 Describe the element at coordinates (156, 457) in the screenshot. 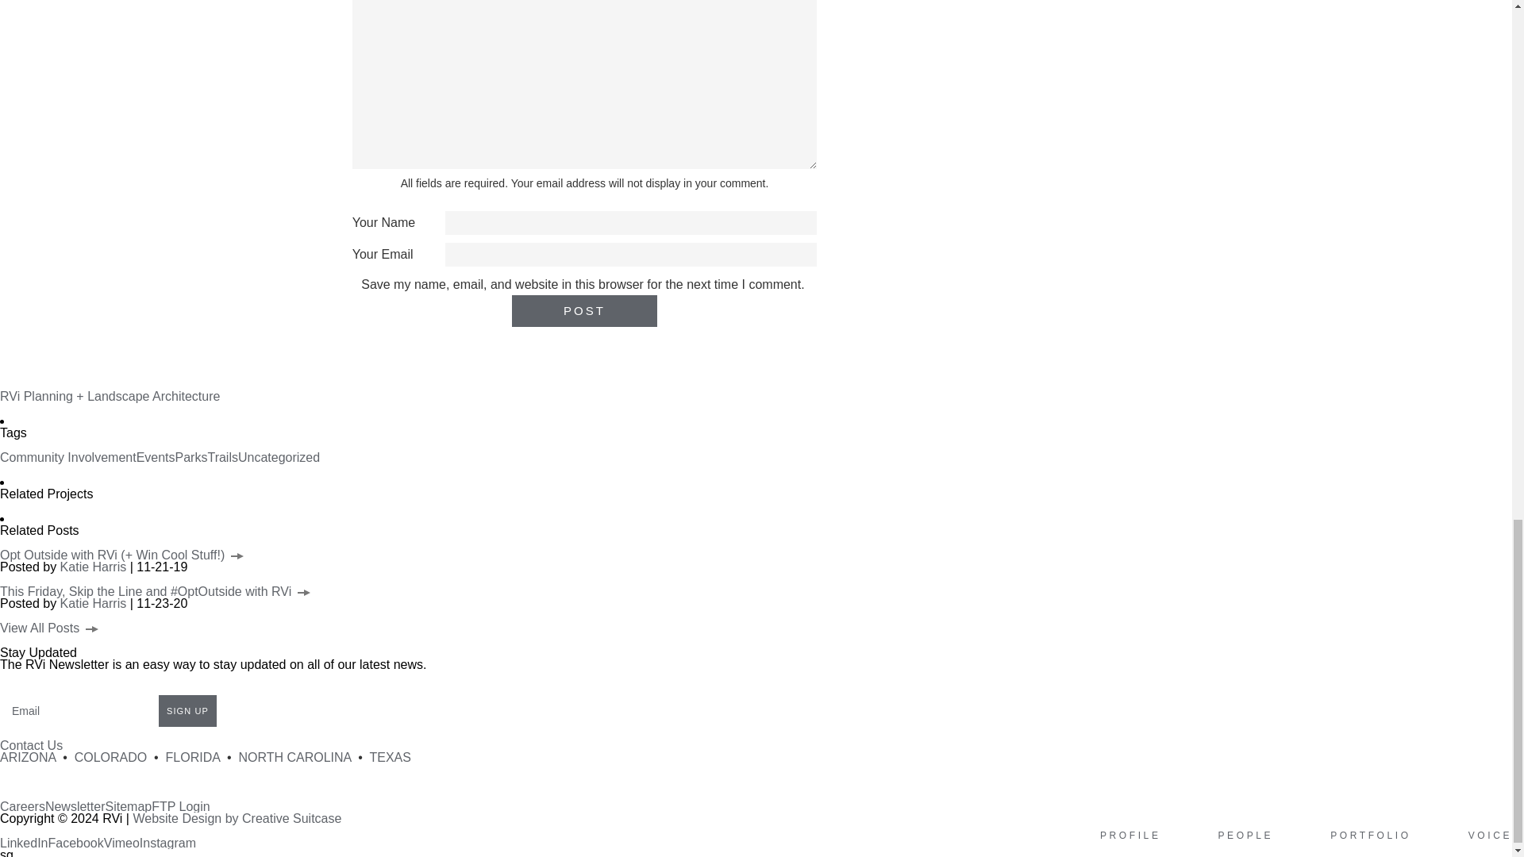

I see `Events` at that location.